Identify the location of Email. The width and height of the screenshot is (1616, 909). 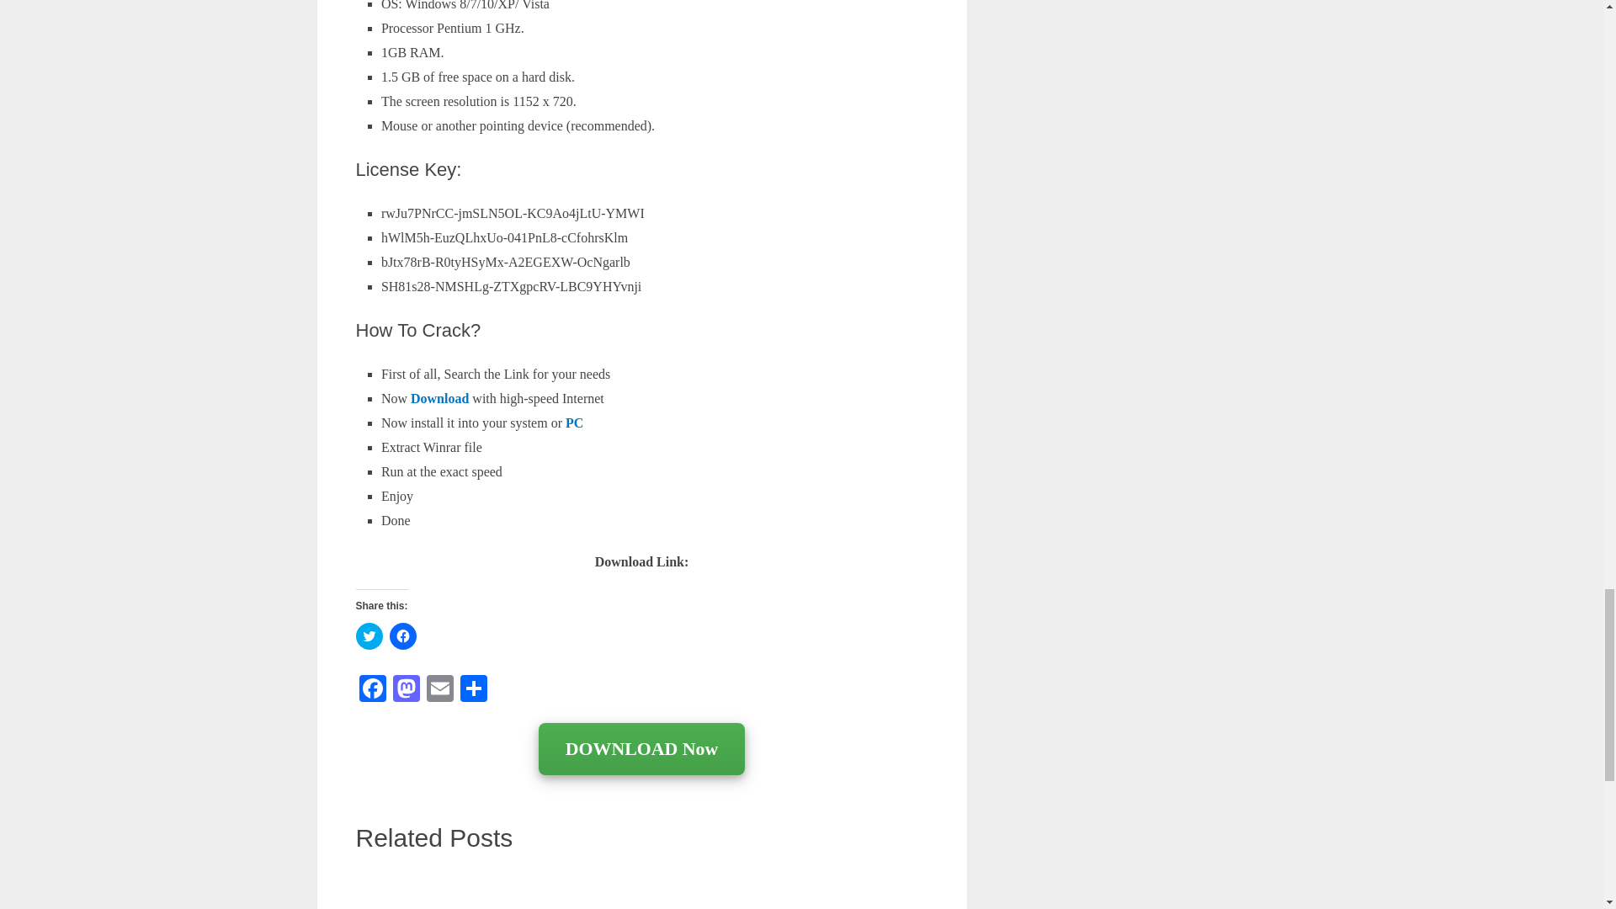
(439, 690).